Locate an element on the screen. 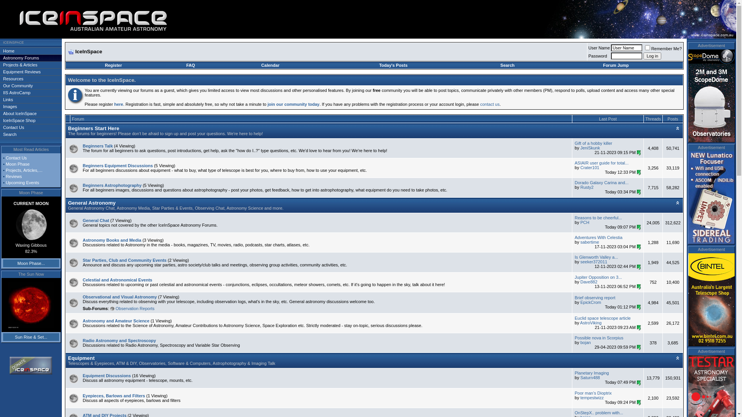 The image size is (742, 417). Images is located at coordinates (31, 107).